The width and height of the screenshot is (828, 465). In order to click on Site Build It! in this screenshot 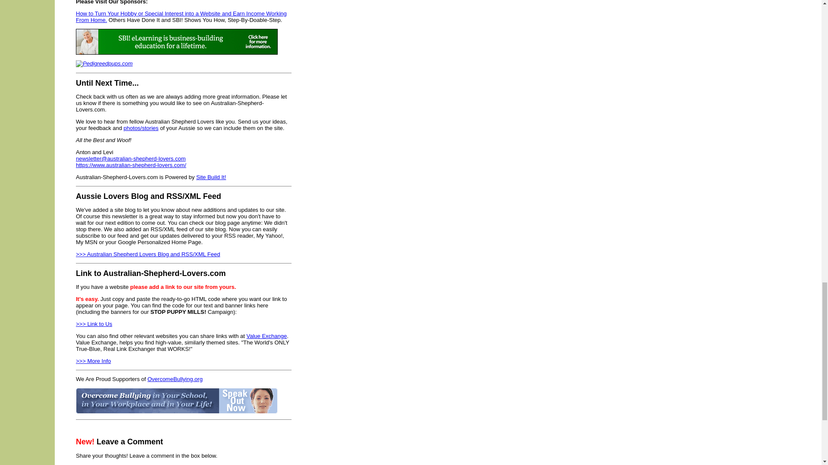, I will do `click(211, 177)`.